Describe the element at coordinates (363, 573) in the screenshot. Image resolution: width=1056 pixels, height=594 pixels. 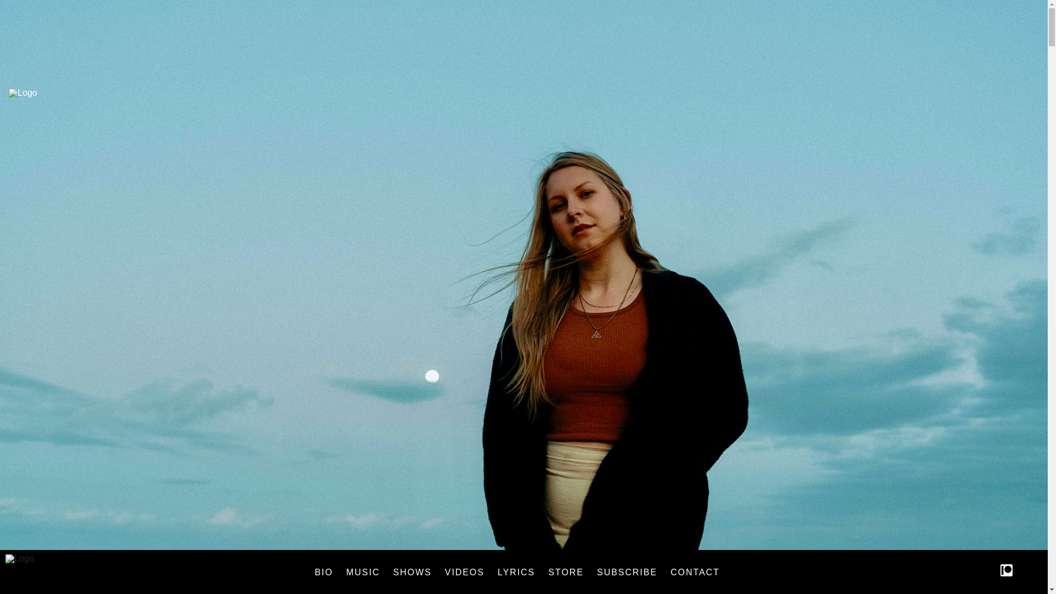
I see `MUSIC` at that location.